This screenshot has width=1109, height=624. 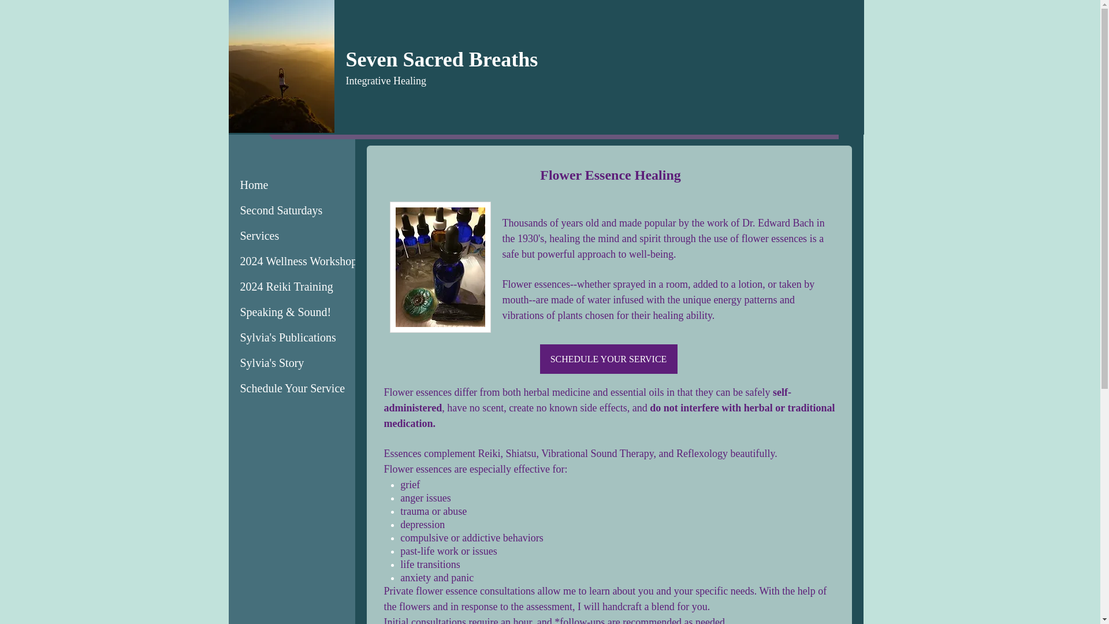 What do you see at coordinates (254, 185) in the screenshot?
I see `Home` at bounding box center [254, 185].